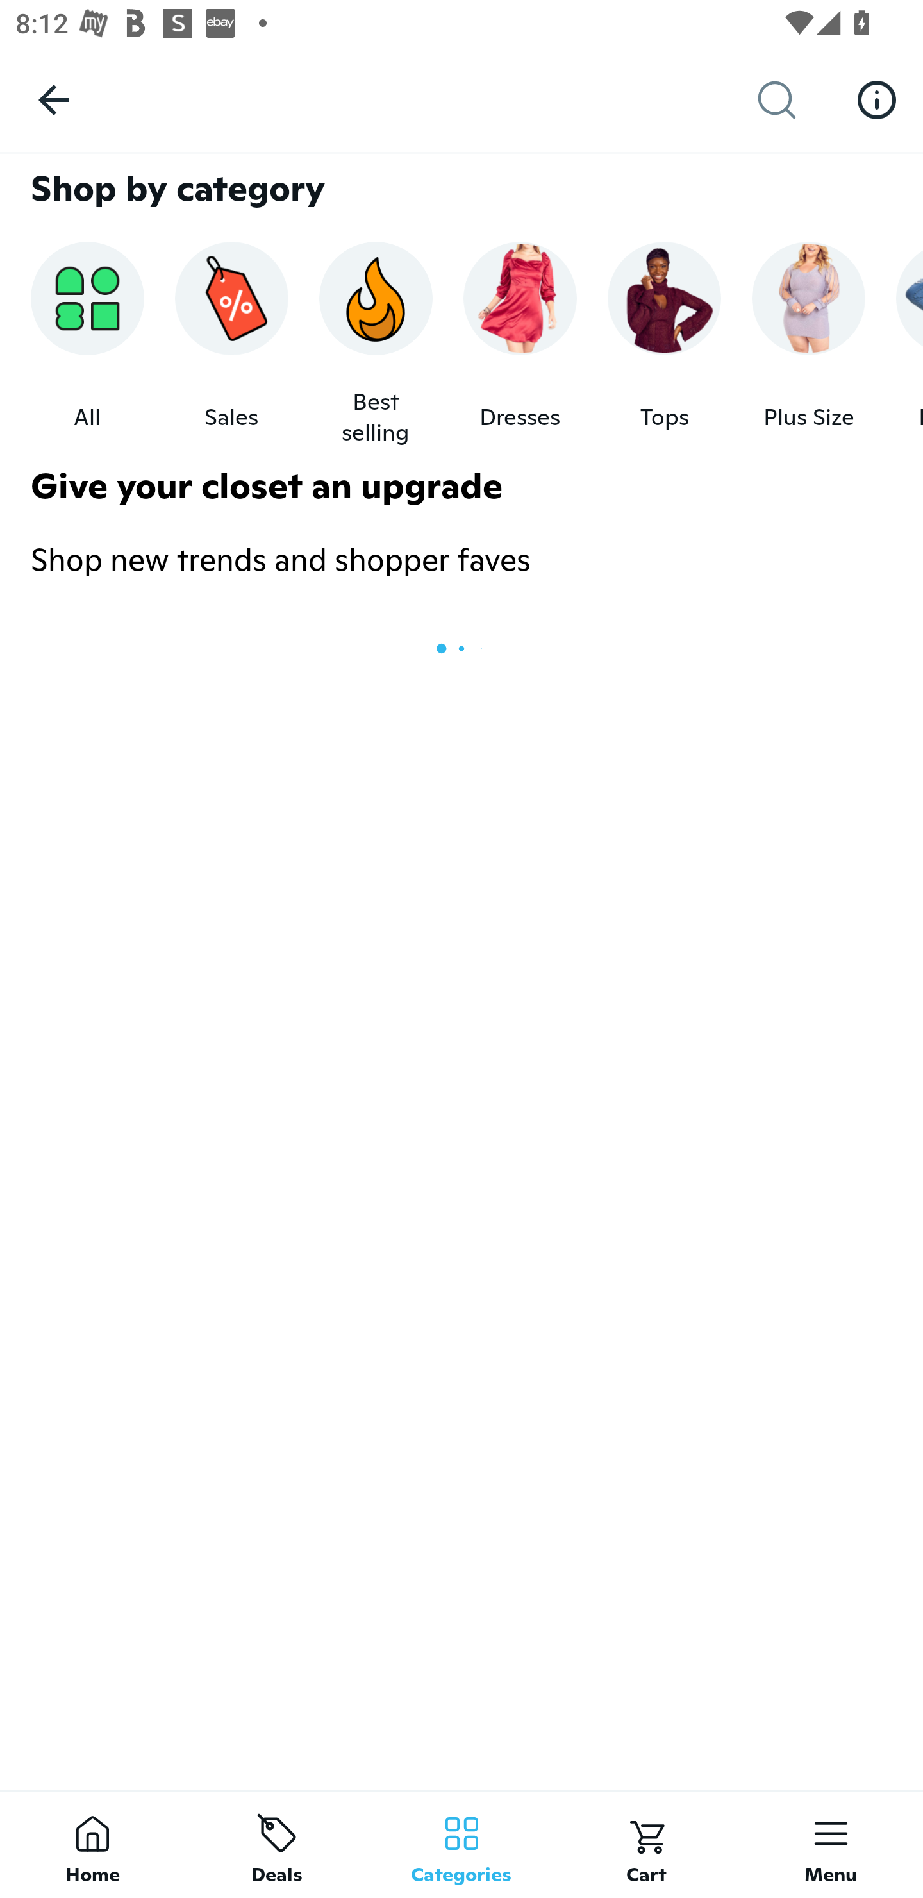 The width and height of the screenshot is (923, 1898). I want to click on All, so click(87, 344).